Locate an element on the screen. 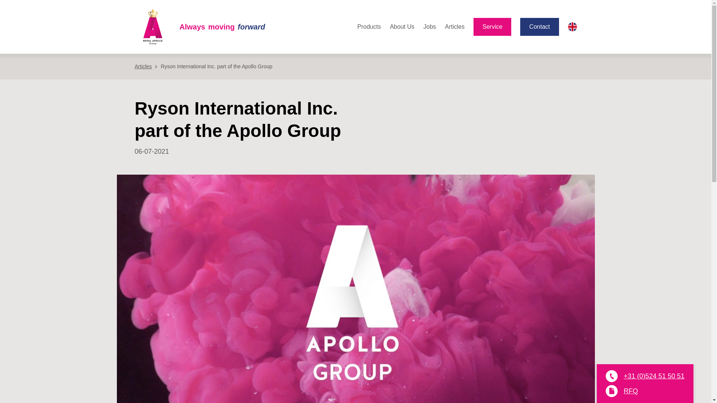 Image resolution: width=717 pixels, height=403 pixels. Articles is located at coordinates (492, 27).